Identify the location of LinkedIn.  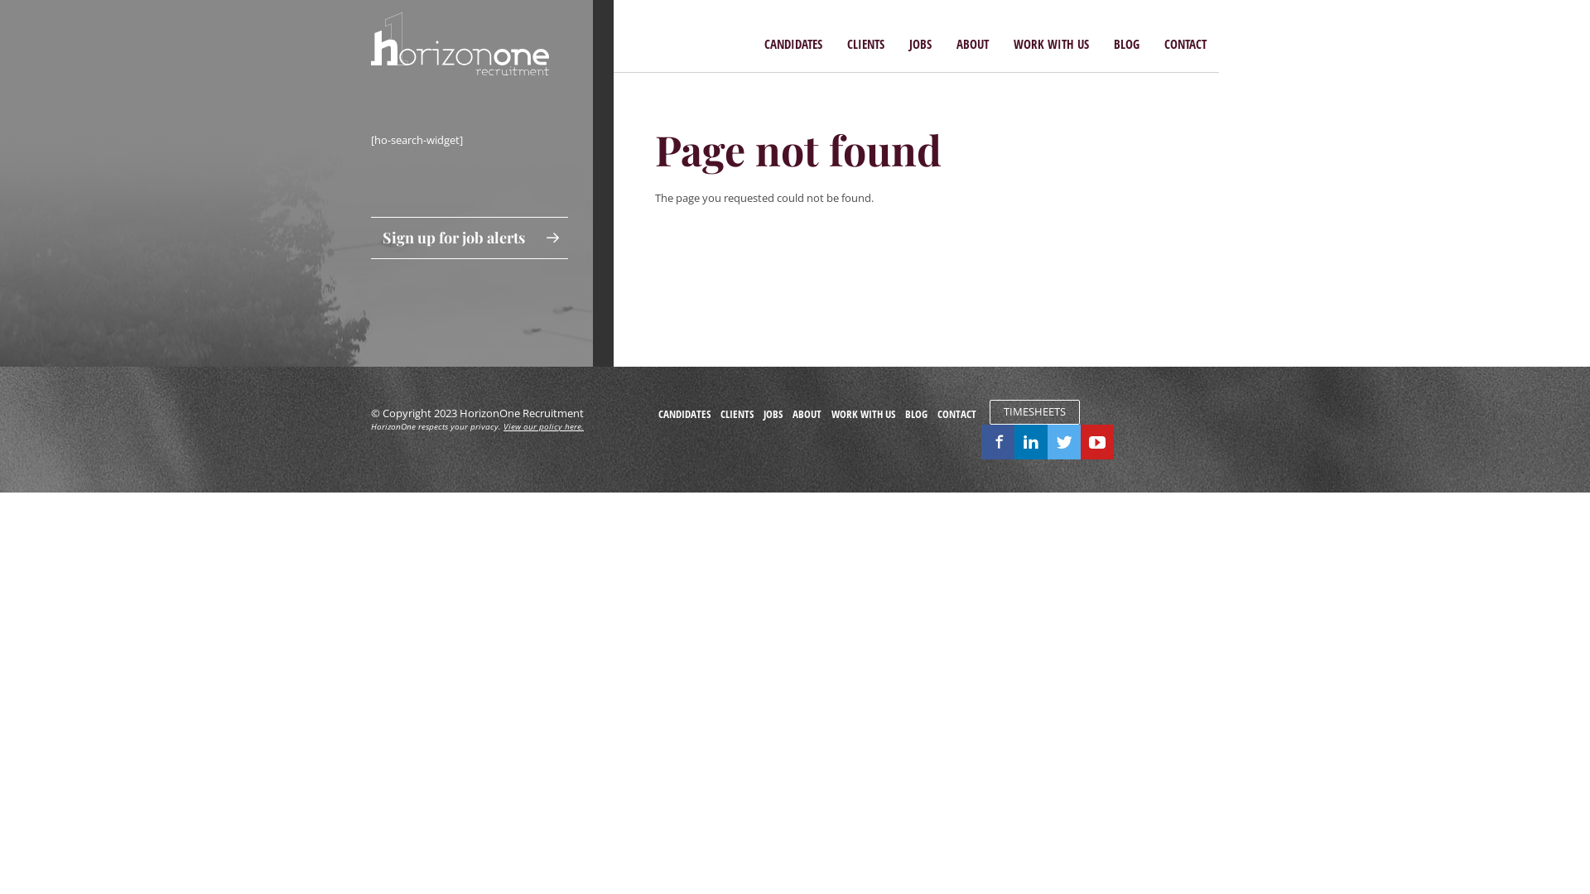
(1031, 442).